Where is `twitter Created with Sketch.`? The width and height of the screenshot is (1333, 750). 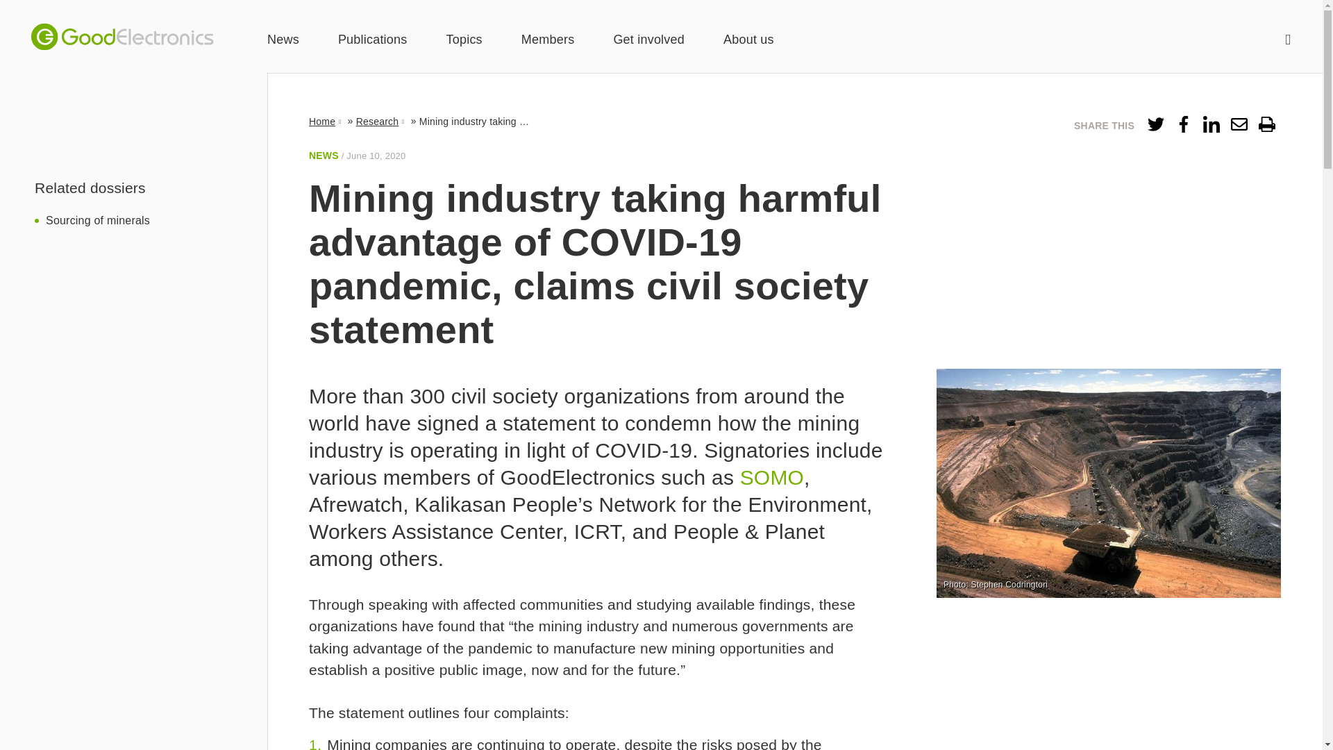
twitter Created with Sketch. is located at coordinates (1155, 124).